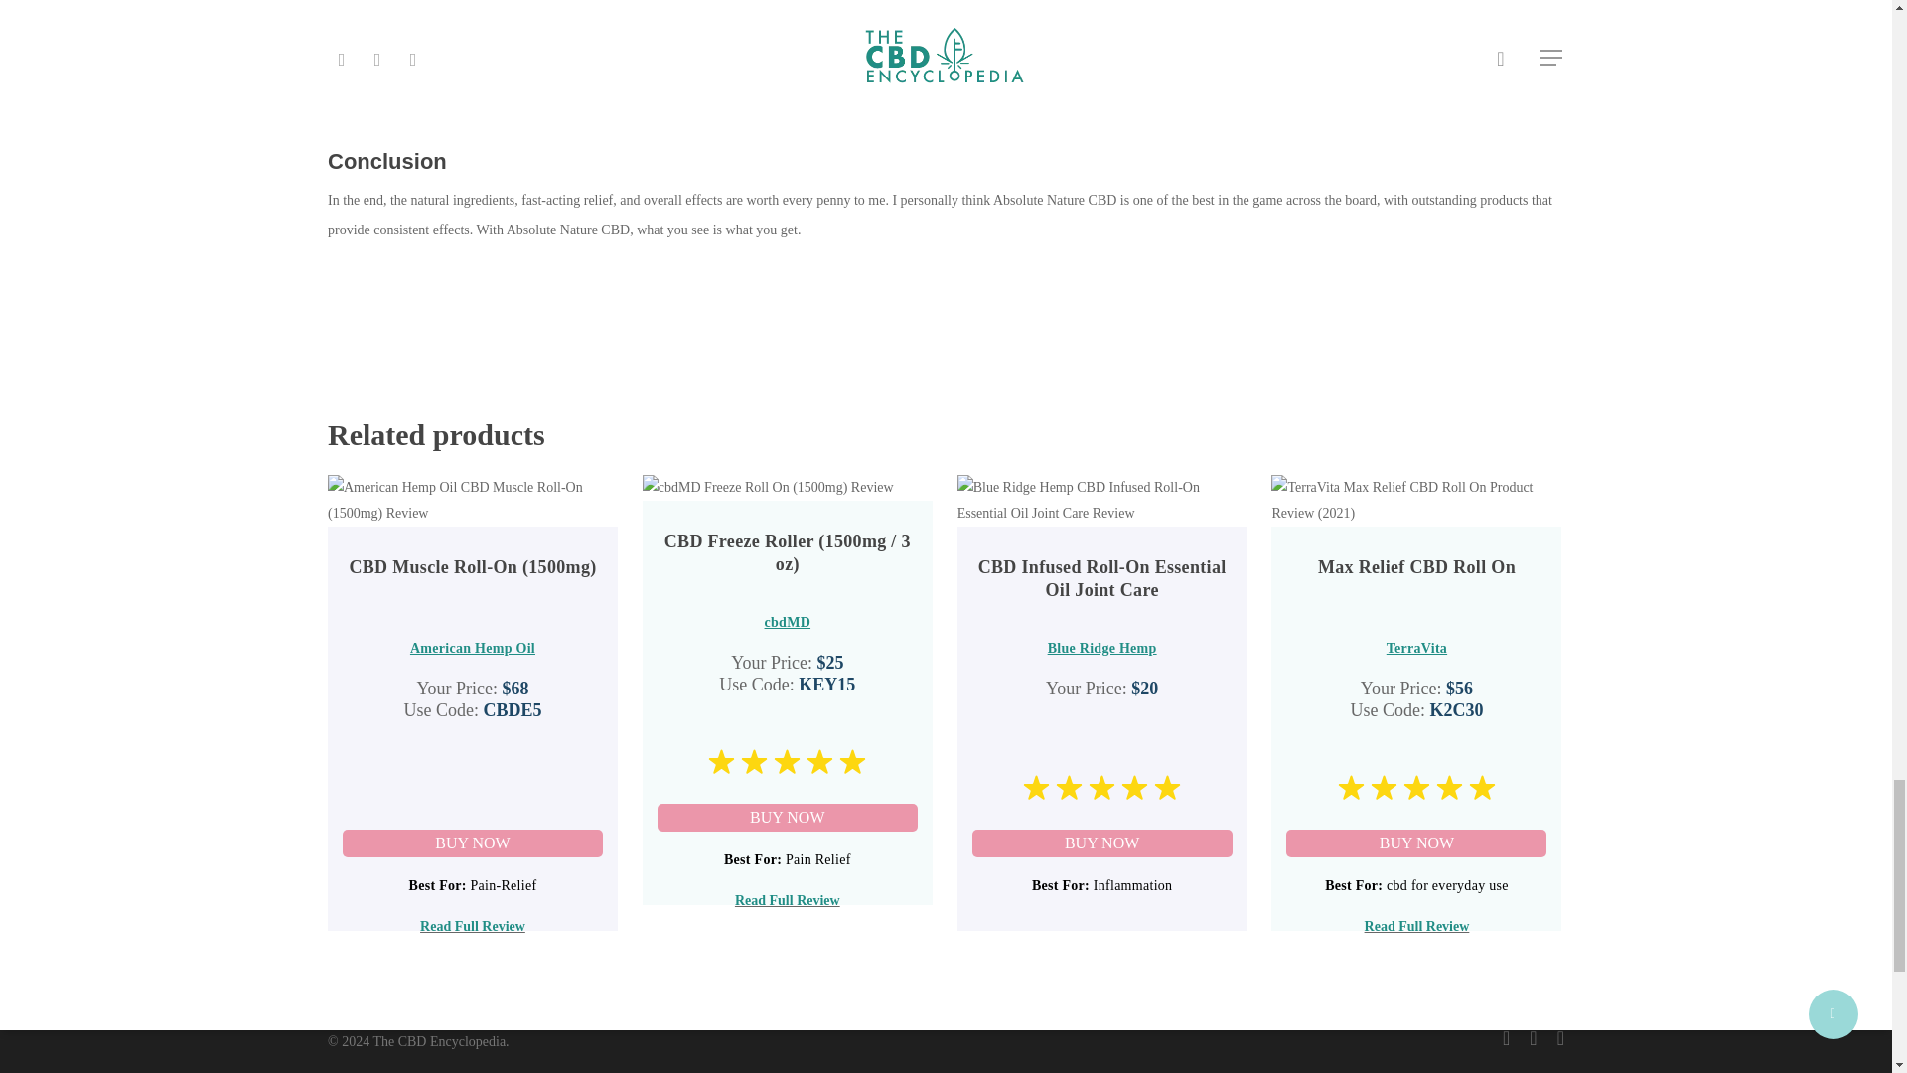 This screenshot has width=1907, height=1073. Describe the element at coordinates (1102, 648) in the screenshot. I see `Blue Ridge Hemp` at that location.